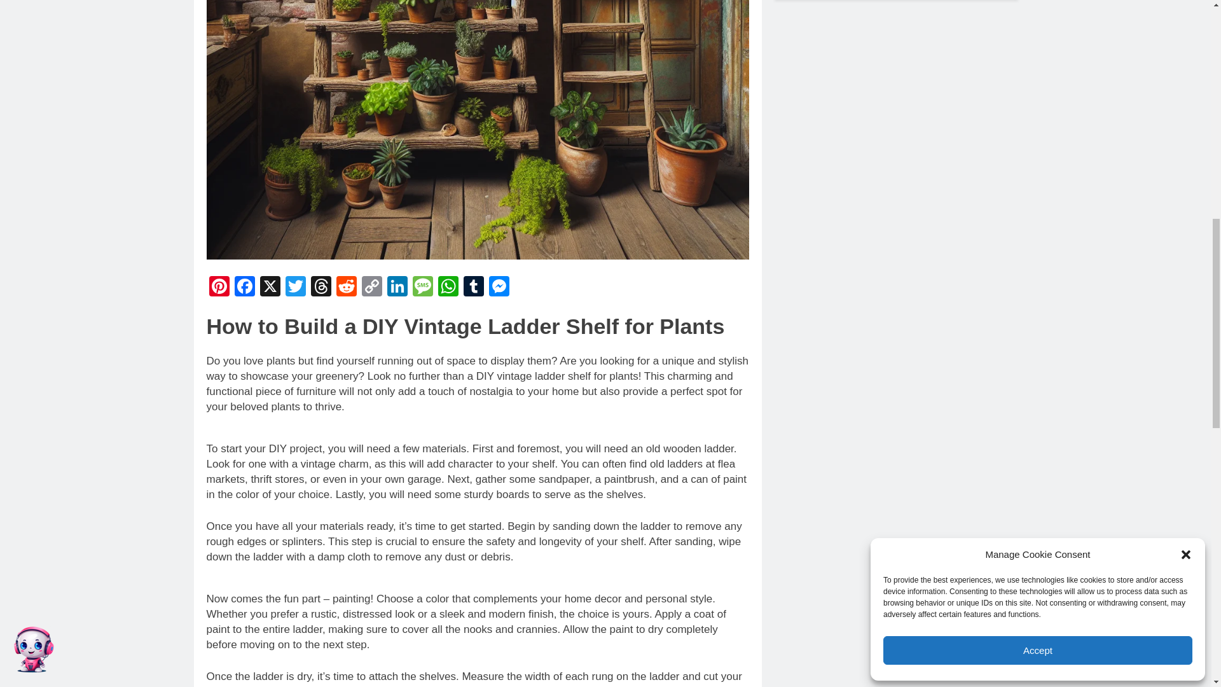  I want to click on Copy Link, so click(371, 288).